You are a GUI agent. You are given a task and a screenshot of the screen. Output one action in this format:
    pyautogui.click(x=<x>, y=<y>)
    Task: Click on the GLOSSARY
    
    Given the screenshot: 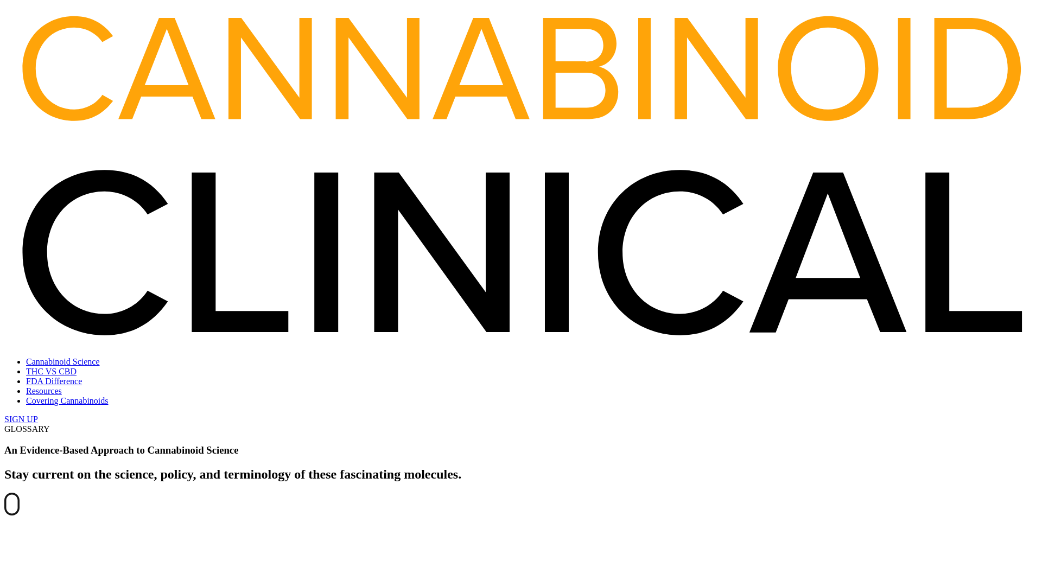 What is the action you would take?
    pyautogui.click(x=27, y=429)
    